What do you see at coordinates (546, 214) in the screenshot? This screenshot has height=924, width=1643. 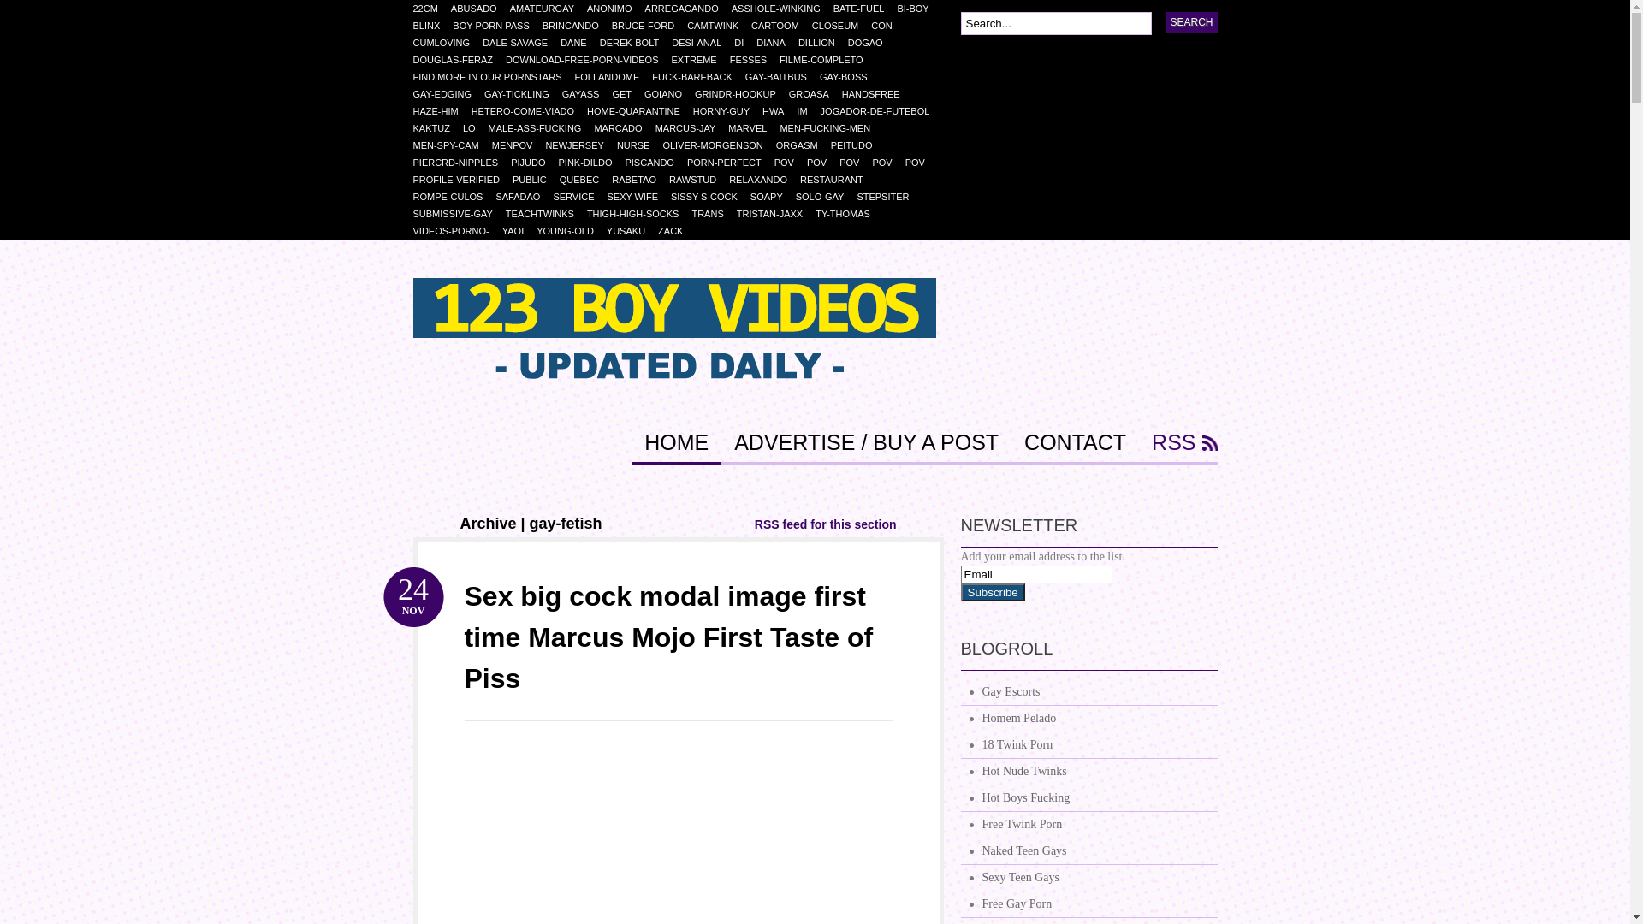 I see `TEACHTWINKS` at bounding box center [546, 214].